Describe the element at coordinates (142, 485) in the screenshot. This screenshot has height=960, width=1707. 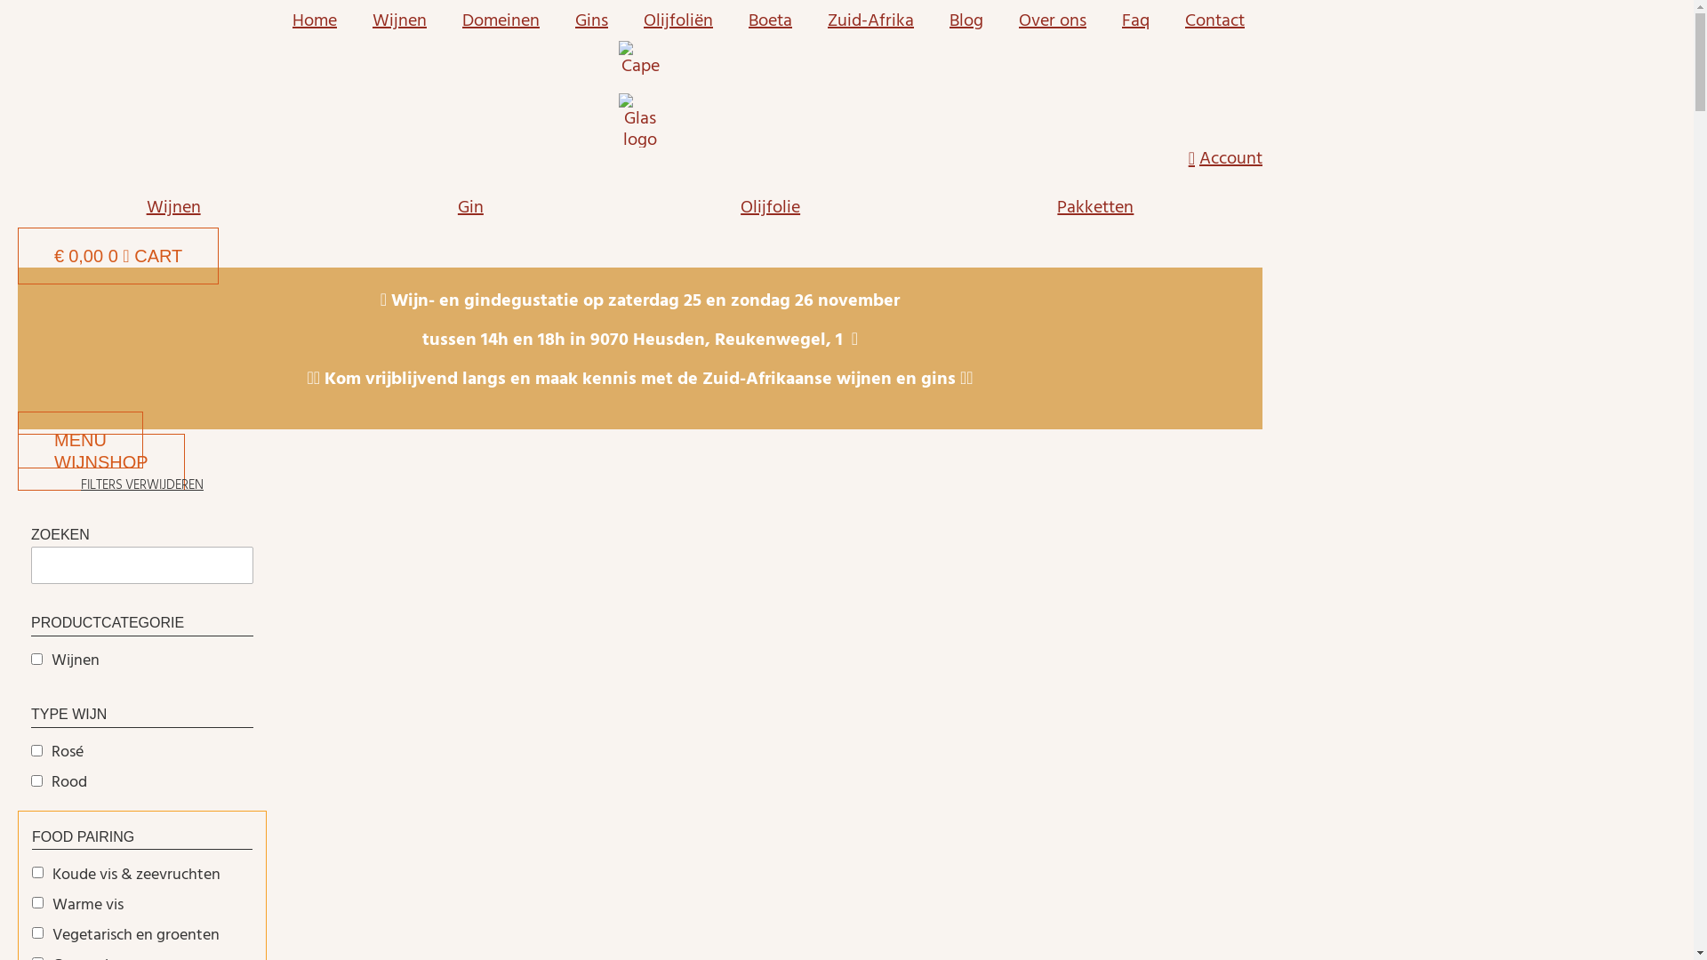
I see `FILTERS VERWIJDEREN` at that location.